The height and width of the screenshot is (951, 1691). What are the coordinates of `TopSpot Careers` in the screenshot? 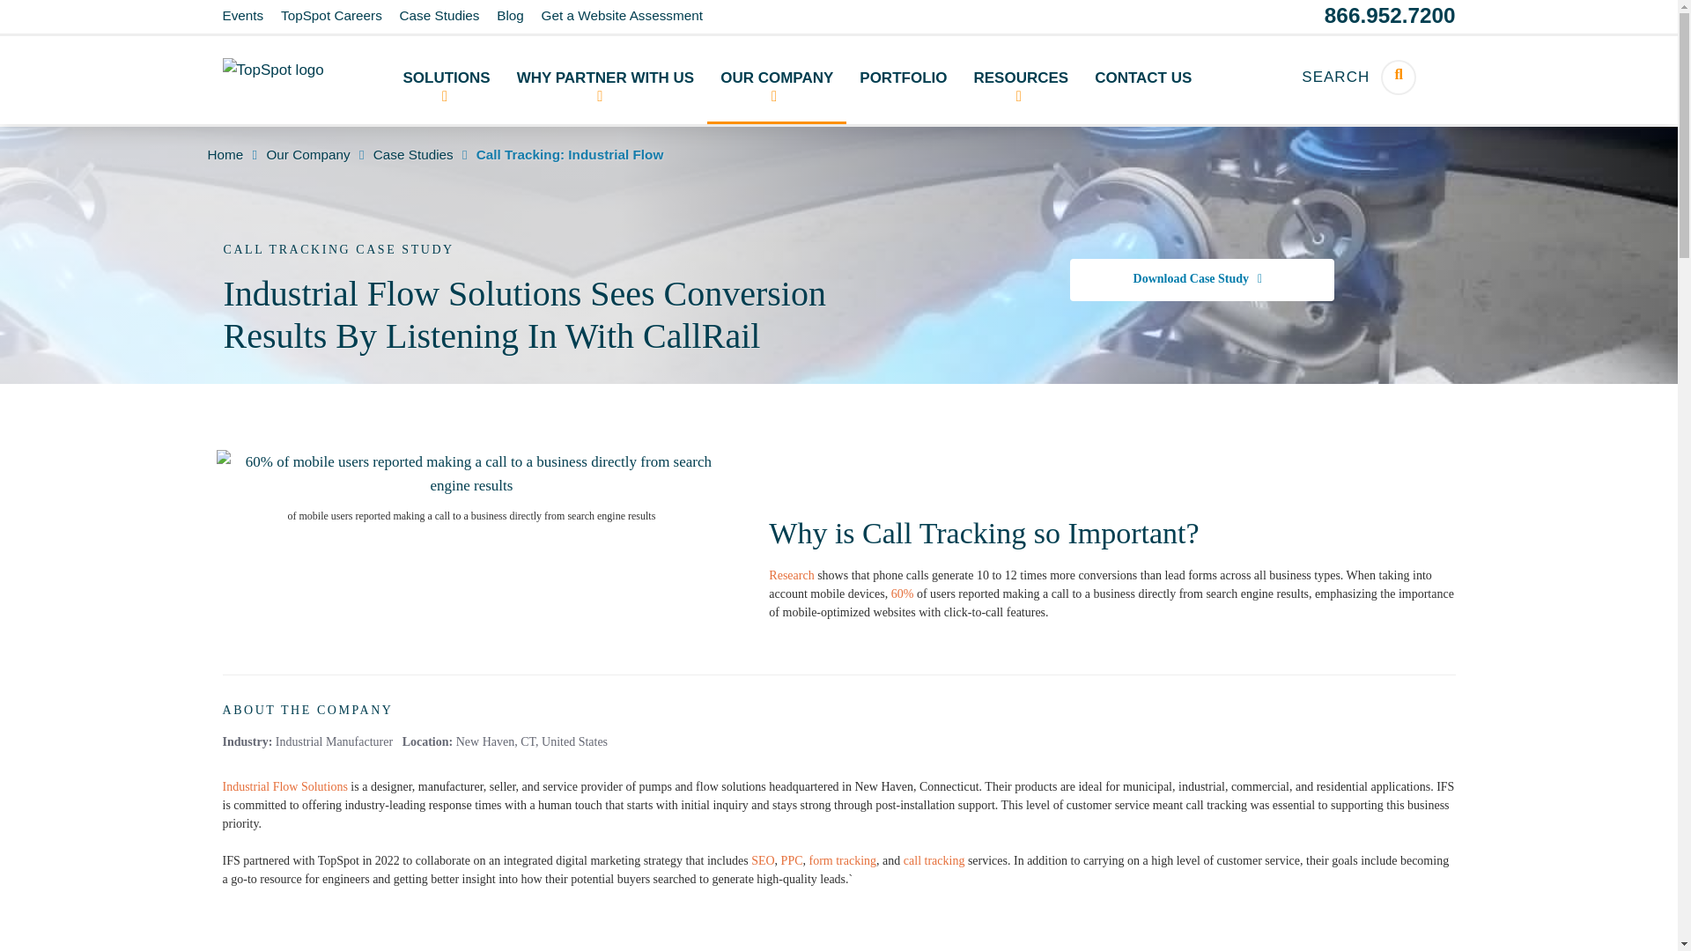 It's located at (331, 14).